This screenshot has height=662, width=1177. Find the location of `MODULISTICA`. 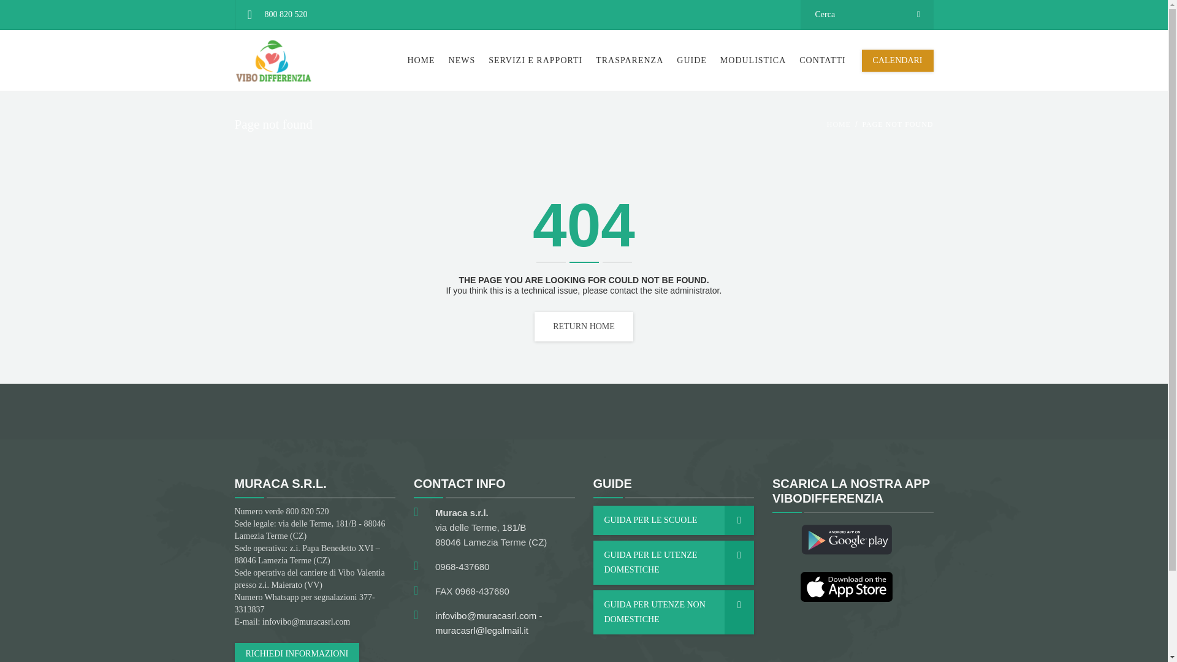

MODULISTICA is located at coordinates (753, 60).